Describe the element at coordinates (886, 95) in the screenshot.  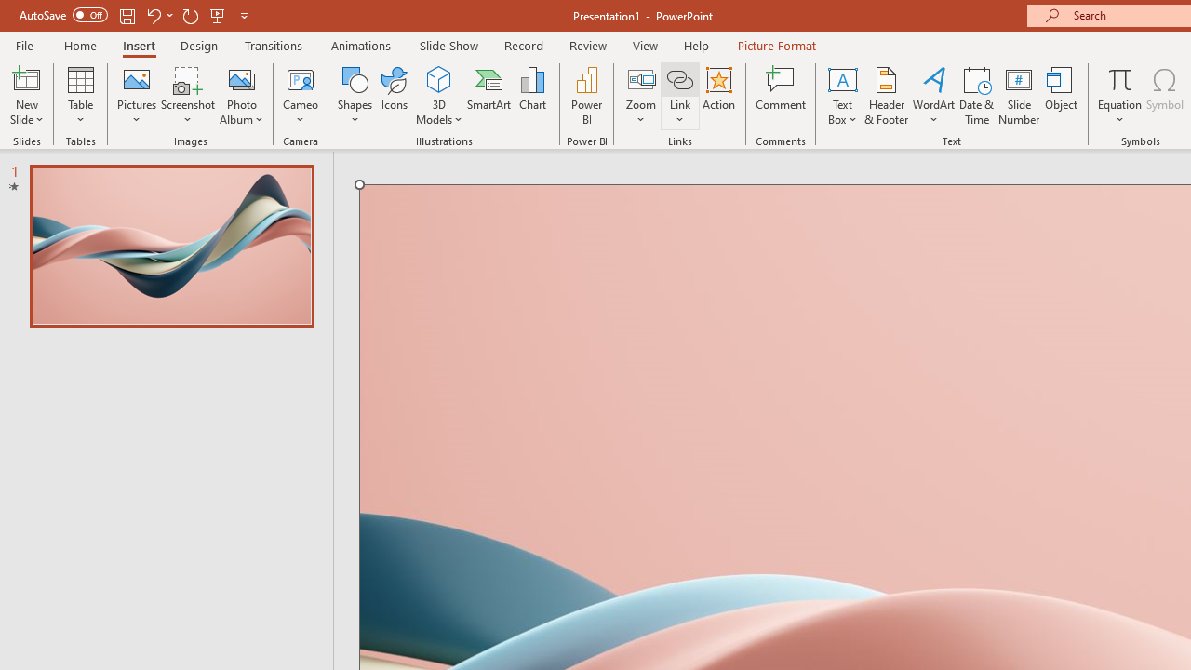
I see `Header & Footer...` at that location.